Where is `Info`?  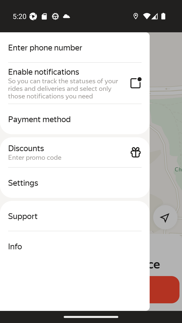
Info is located at coordinates (75, 246).